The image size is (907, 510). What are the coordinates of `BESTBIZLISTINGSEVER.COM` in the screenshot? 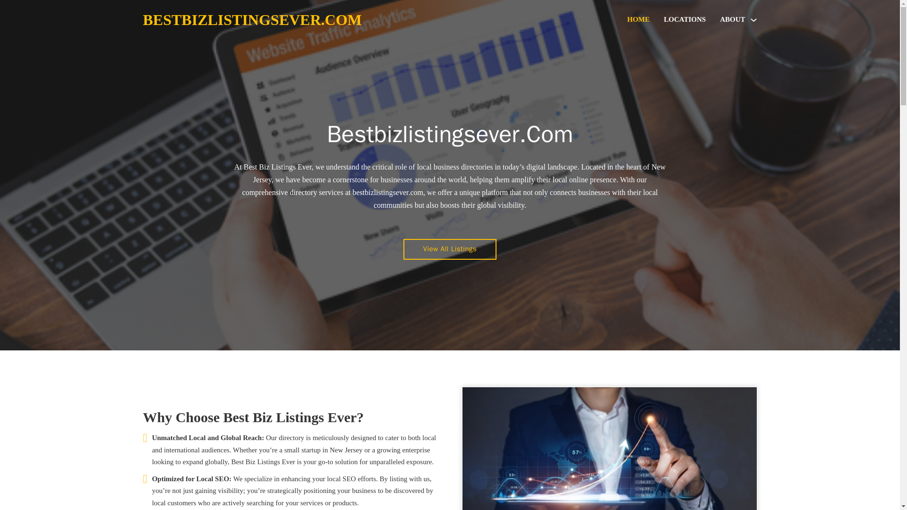 It's located at (251, 20).